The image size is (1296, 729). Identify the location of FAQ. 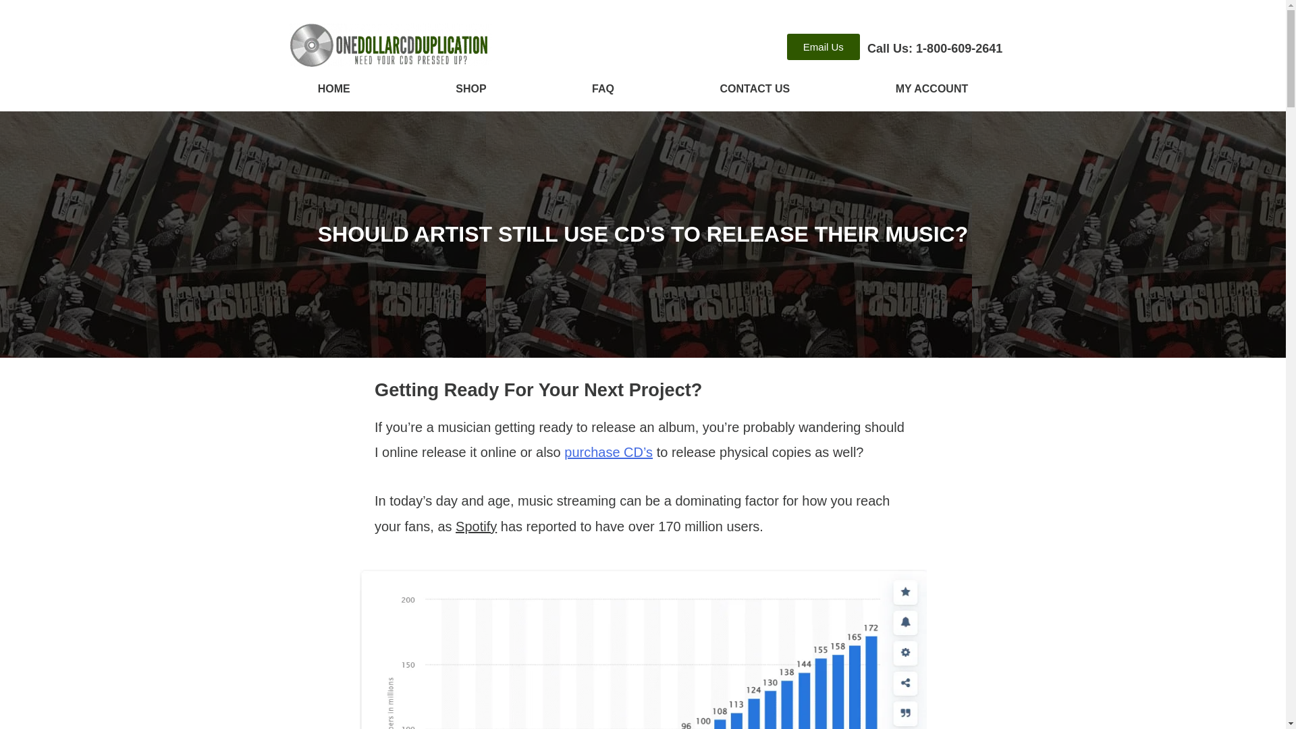
(603, 89).